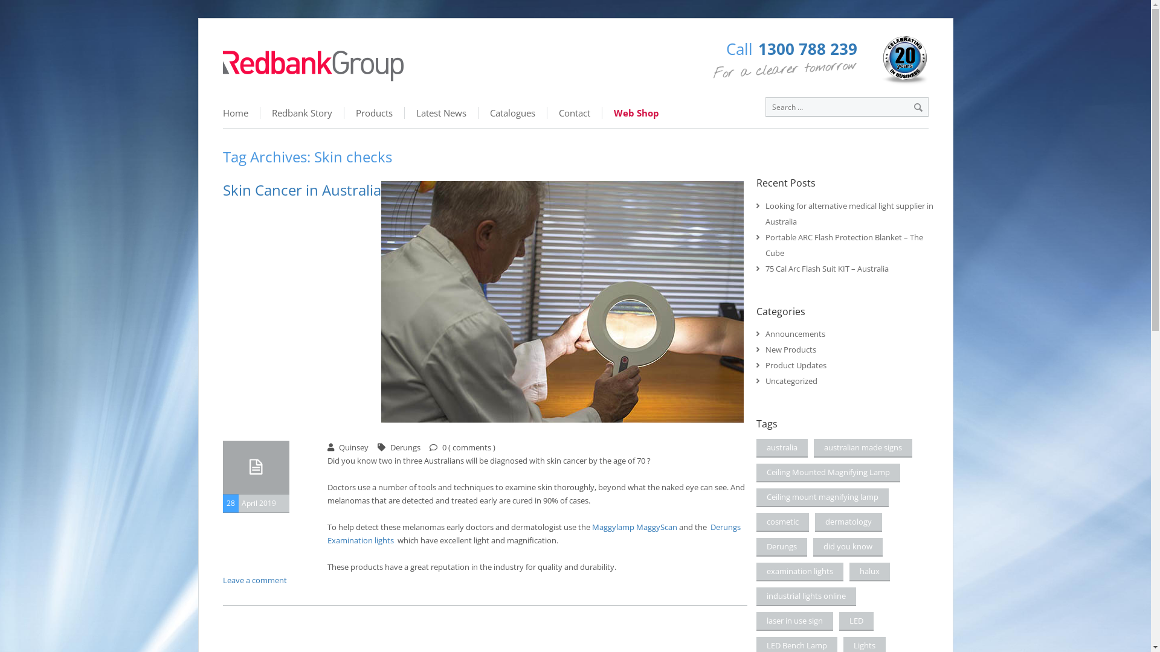 The height and width of the screenshot is (652, 1160). I want to click on Contact, so click(575, 113).